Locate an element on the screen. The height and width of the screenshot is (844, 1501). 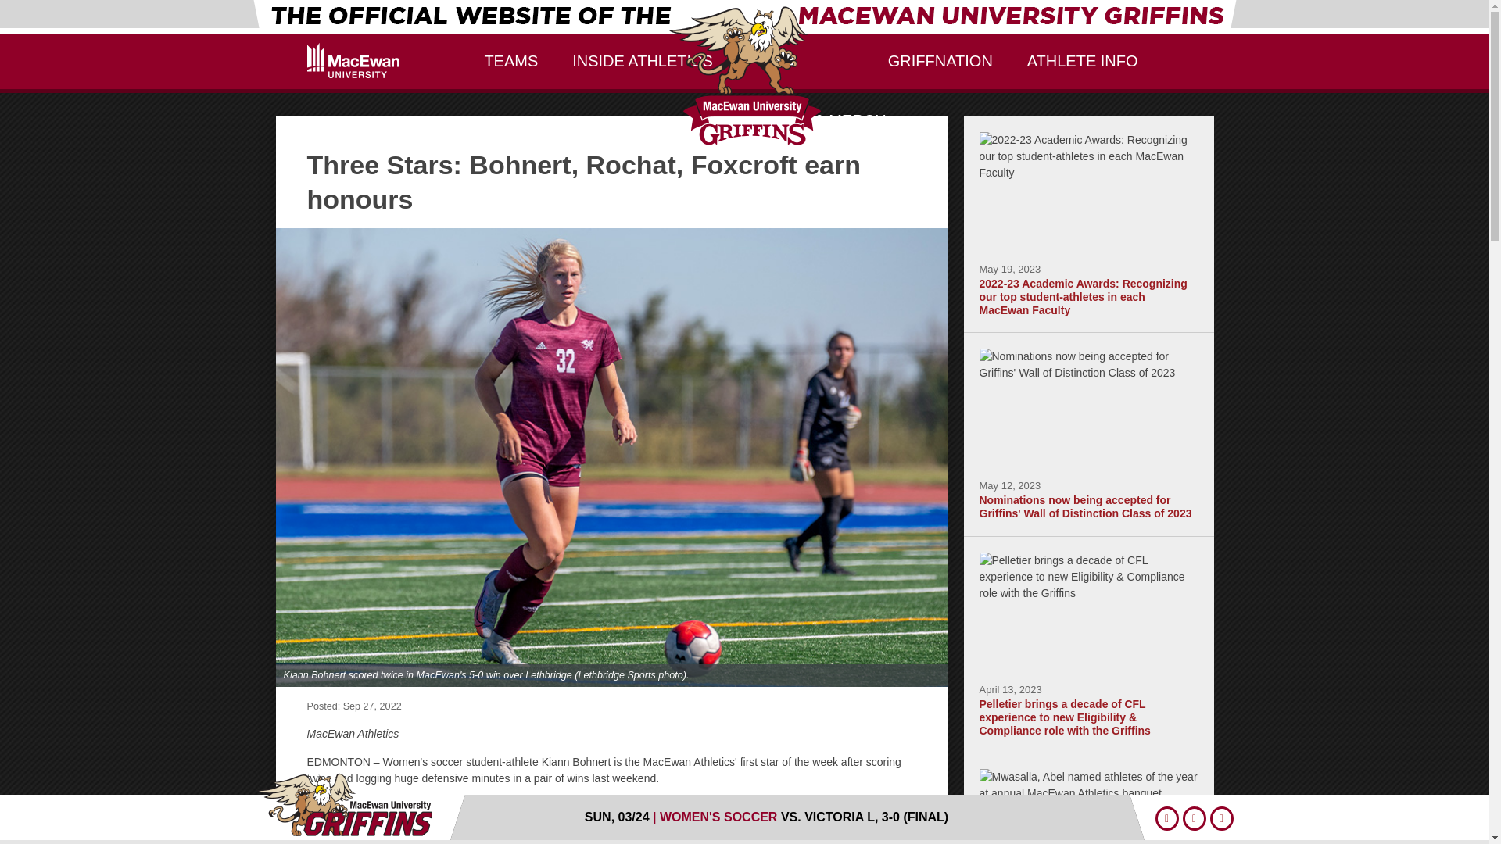
TEAMS is located at coordinates (511, 63).